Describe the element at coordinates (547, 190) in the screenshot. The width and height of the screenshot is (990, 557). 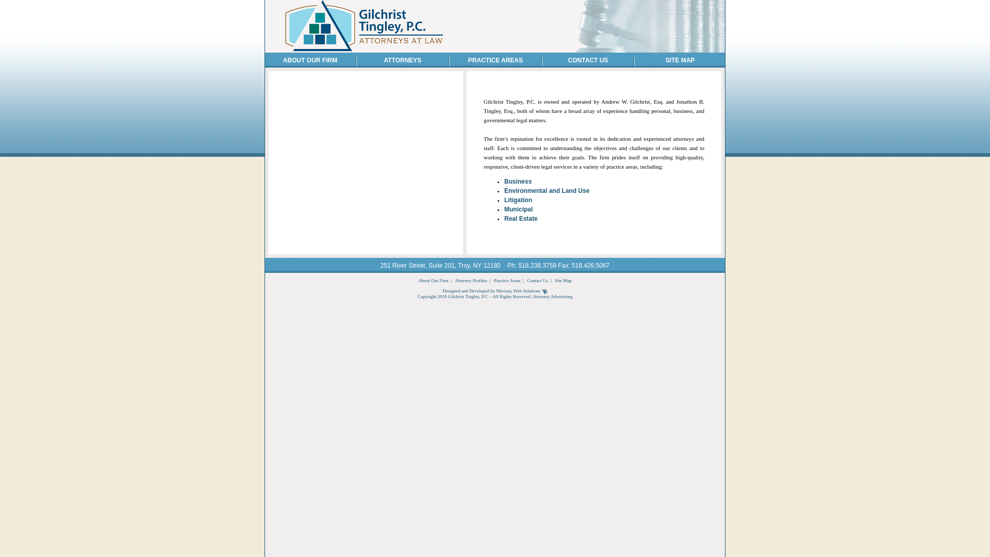
I see `Environmental and Land Use` at that location.